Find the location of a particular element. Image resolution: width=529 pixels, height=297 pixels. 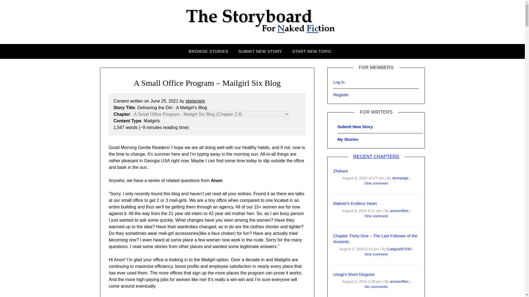

sbjdaniels is located at coordinates (195, 101).